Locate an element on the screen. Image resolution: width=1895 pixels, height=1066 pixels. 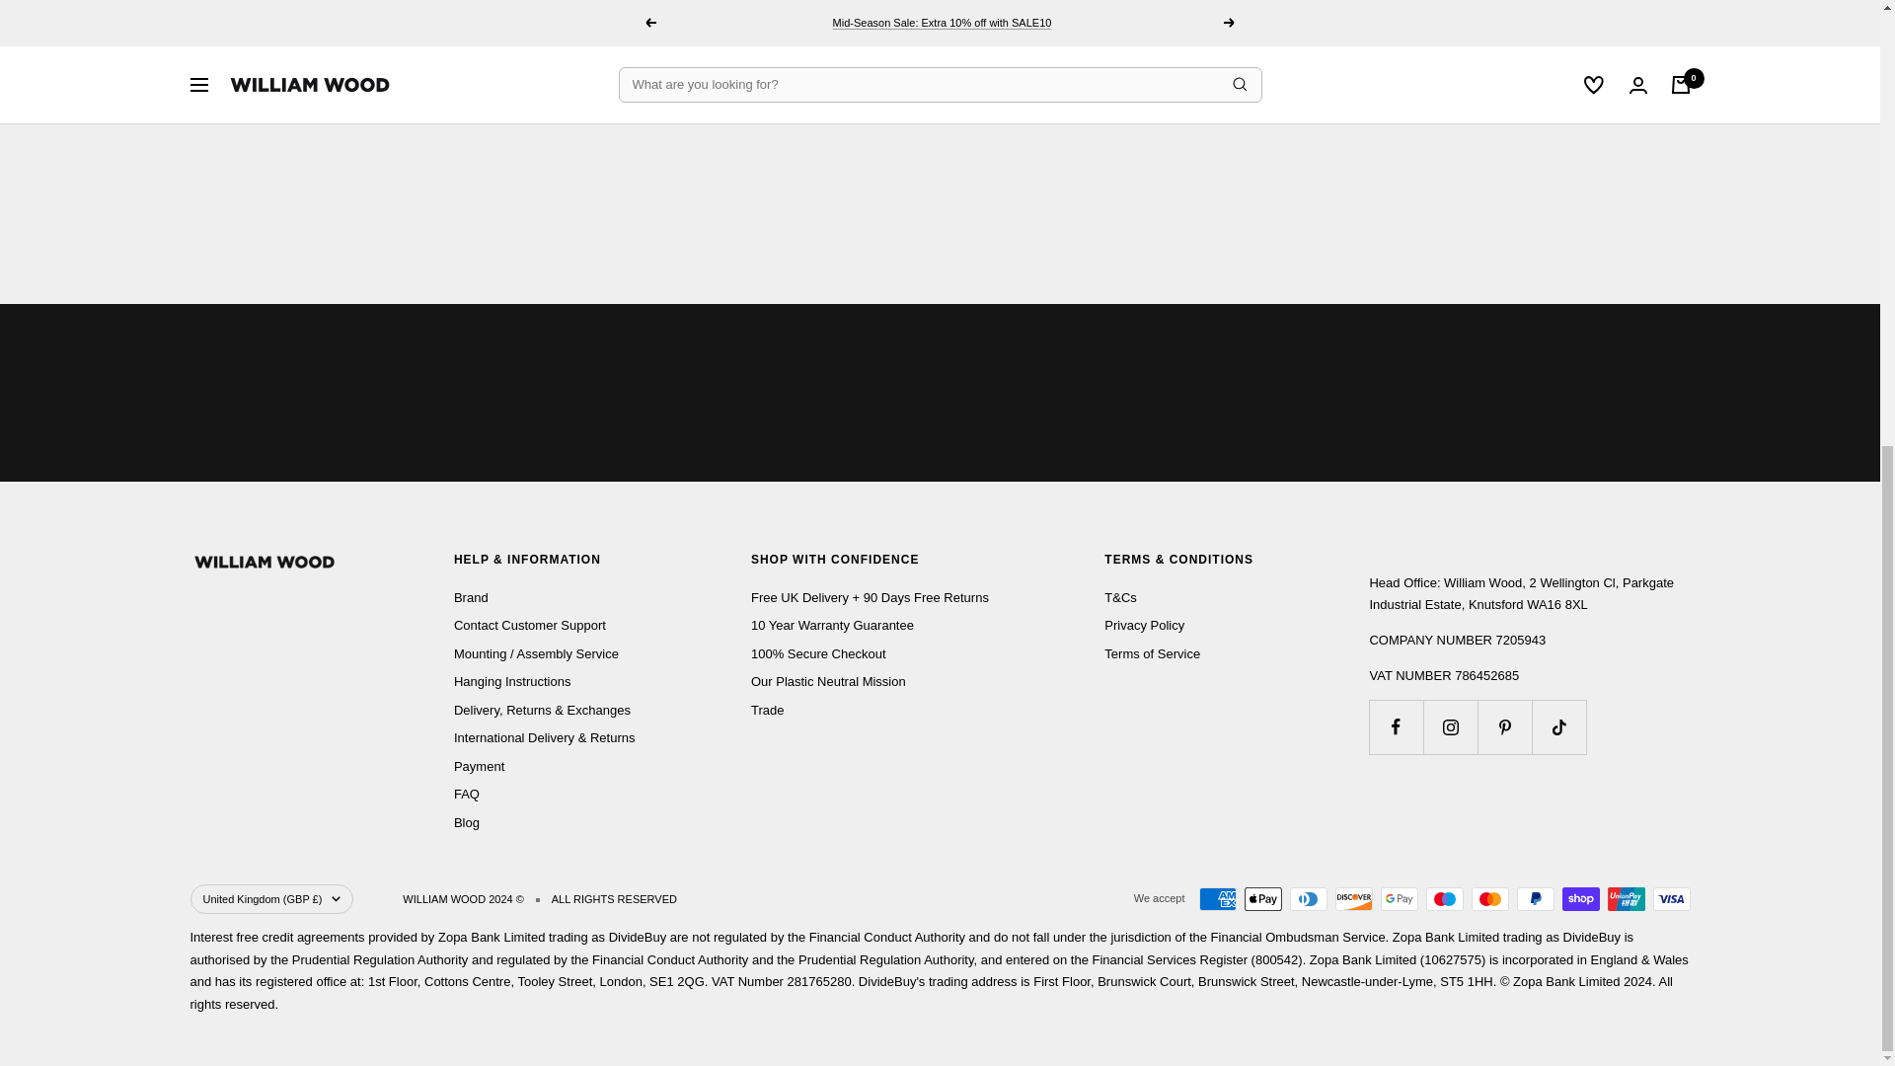
10 Year Warranty Guarantee is located at coordinates (831, 626).